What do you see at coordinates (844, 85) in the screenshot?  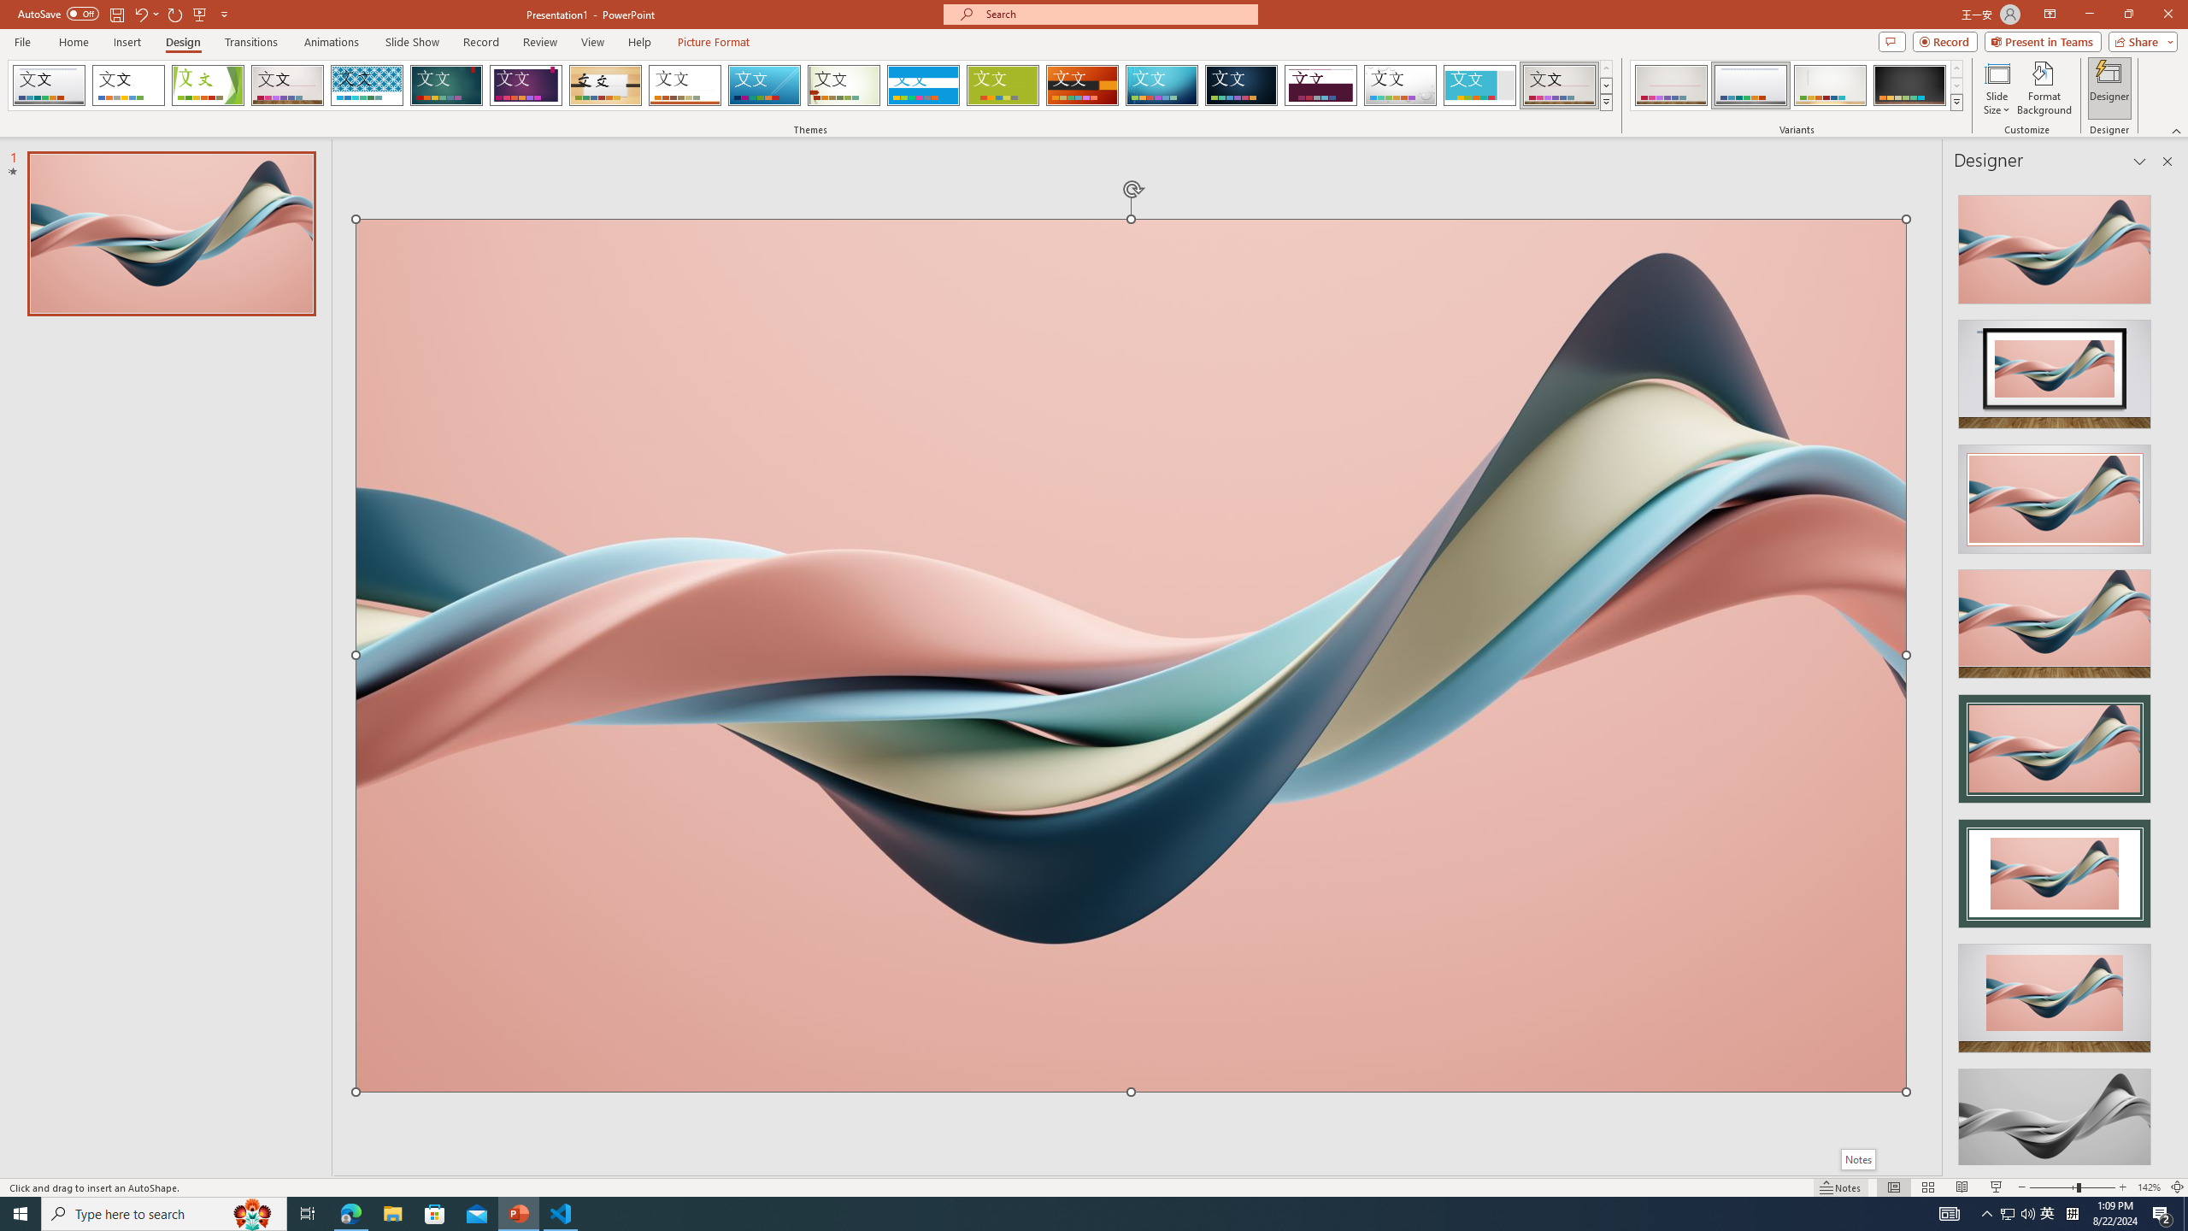 I see `Wisp` at bounding box center [844, 85].